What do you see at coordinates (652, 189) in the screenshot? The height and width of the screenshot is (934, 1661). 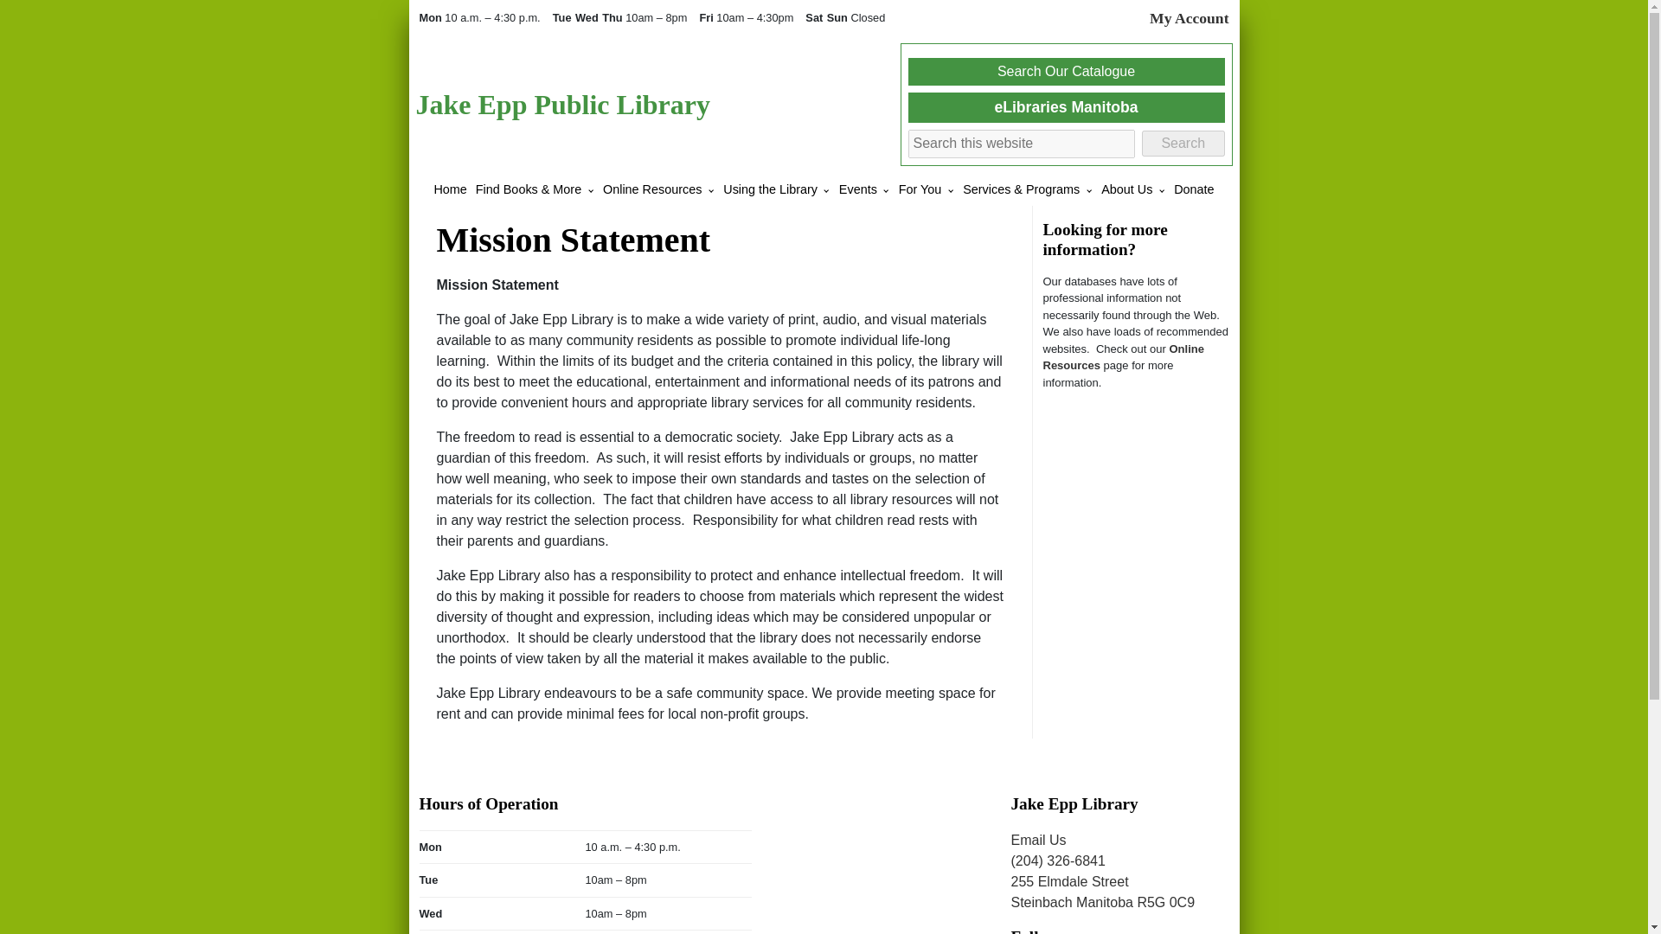 I see `Online Resources` at bounding box center [652, 189].